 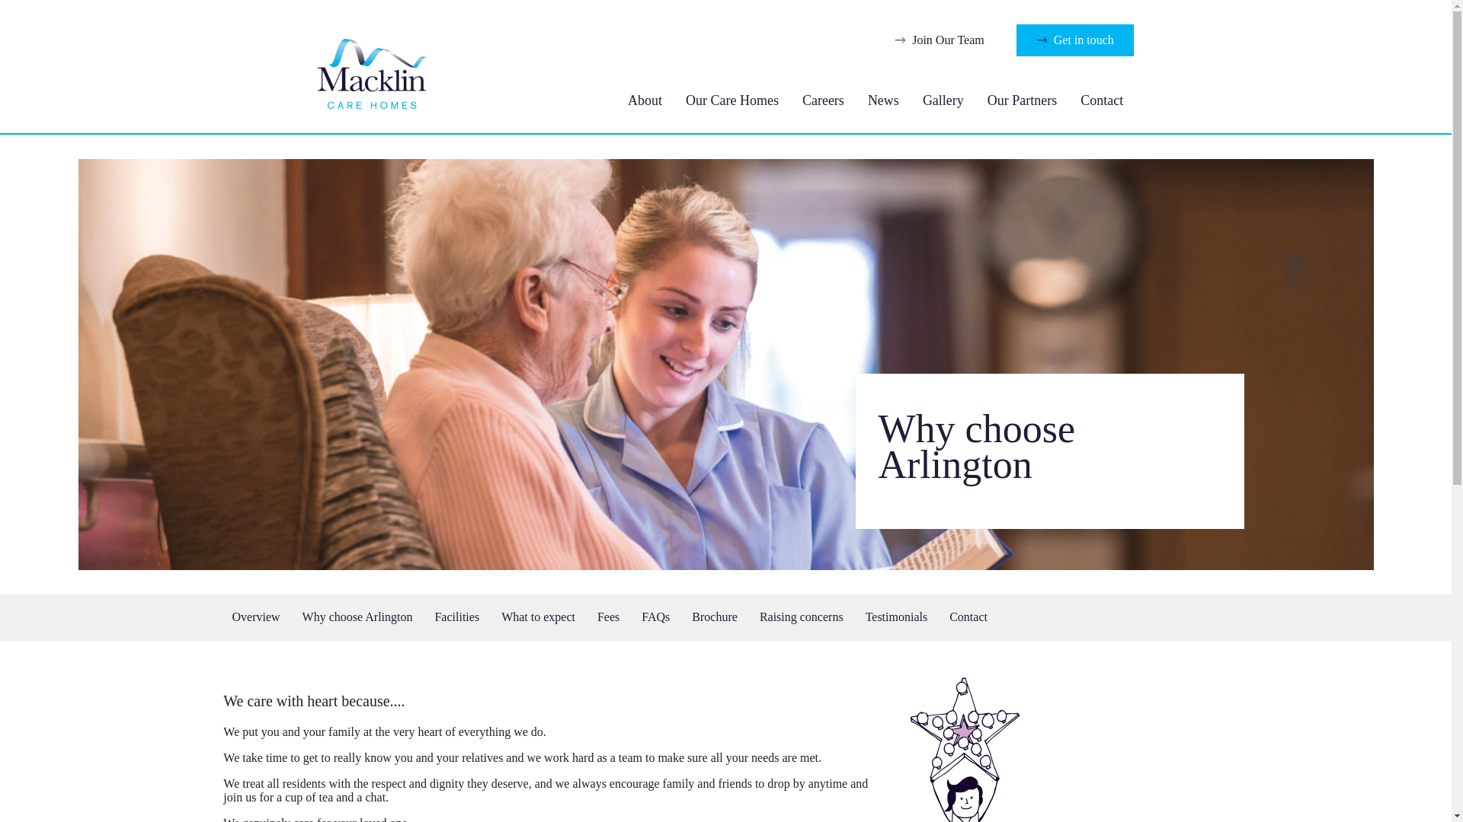 What do you see at coordinates (538, 616) in the screenshot?
I see `What to expect` at bounding box center [538, 616].